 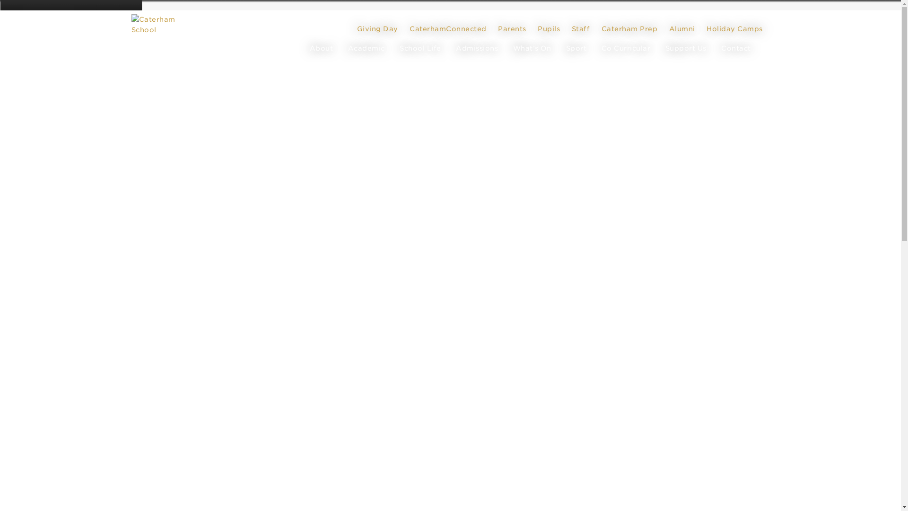 What do you see at coordinates (686, 48) in the screenshot?
I see `Support Us` at bounding box center [686, 48].